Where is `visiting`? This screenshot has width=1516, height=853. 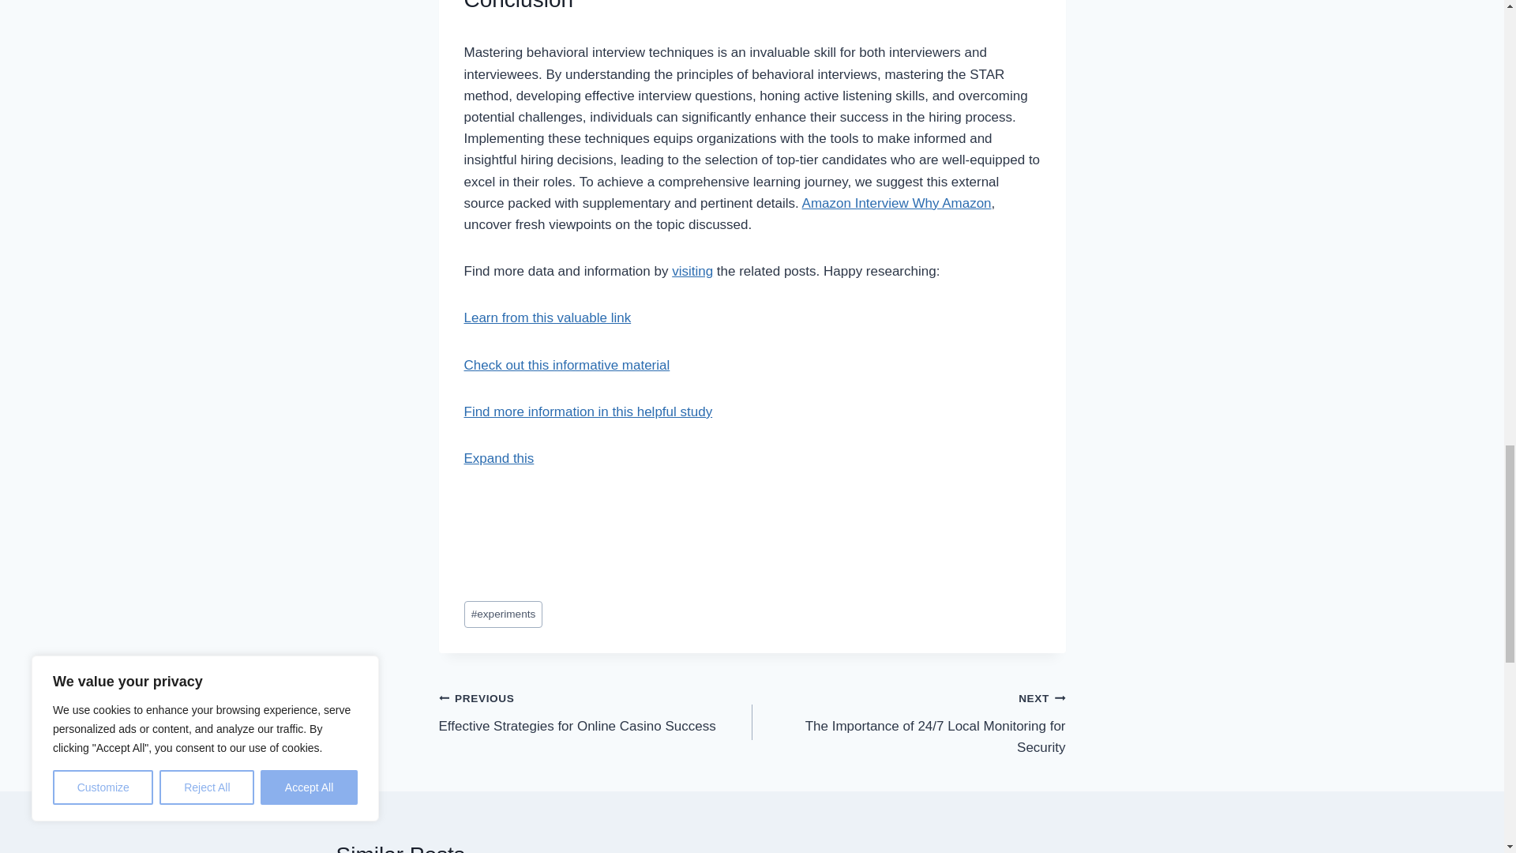
visiting is located at coordinates (548, 318).